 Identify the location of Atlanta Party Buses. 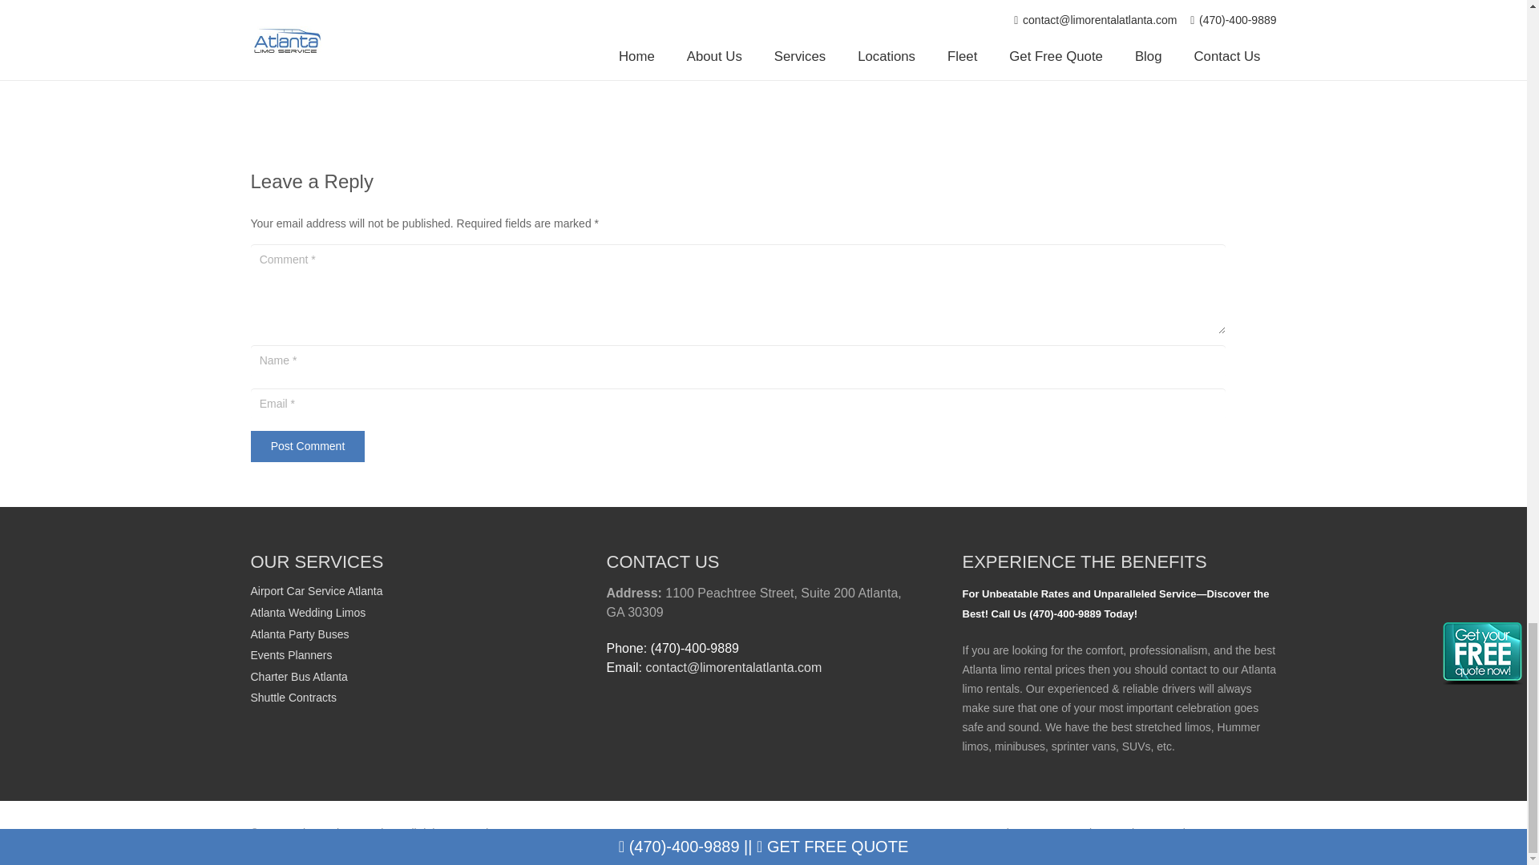
(299, 634).